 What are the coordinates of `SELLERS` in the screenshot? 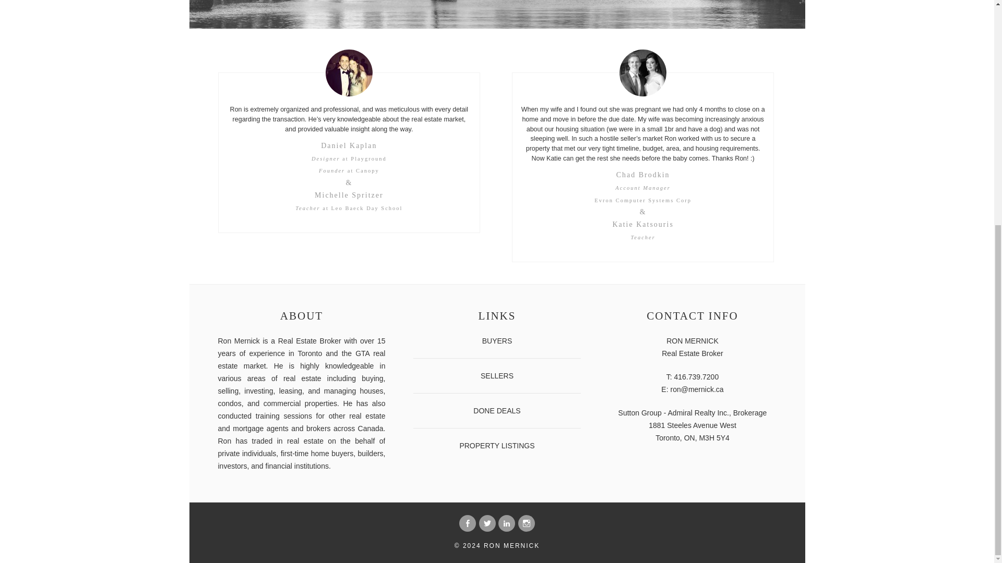 It's located at (497, 375).